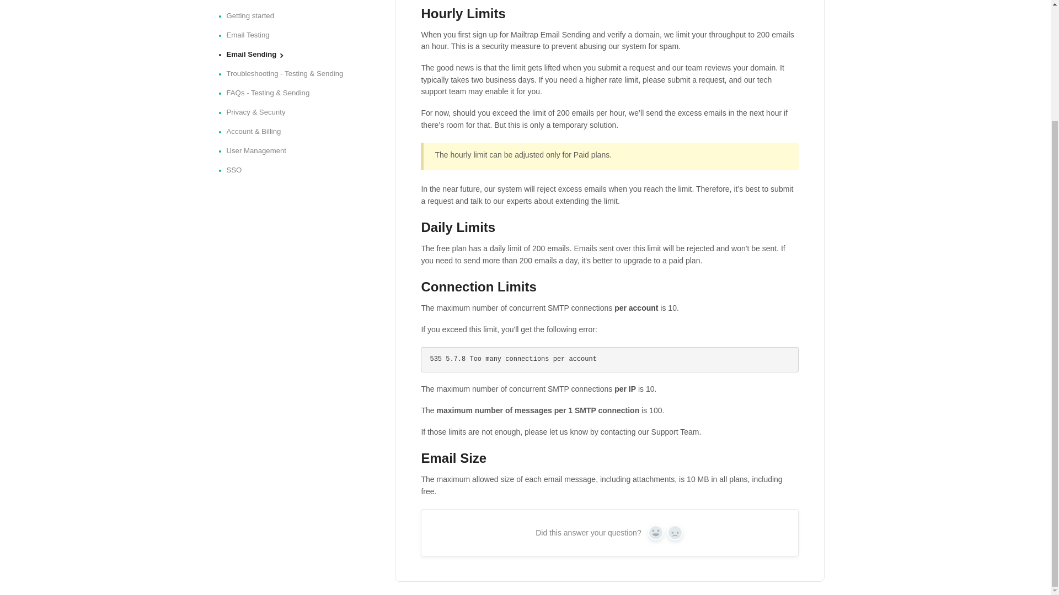 The height and width of the screenshot is (595, 1059). Describe the element at coordinates (252, 35) in the screenshot. I see `Email Testing` at that location.